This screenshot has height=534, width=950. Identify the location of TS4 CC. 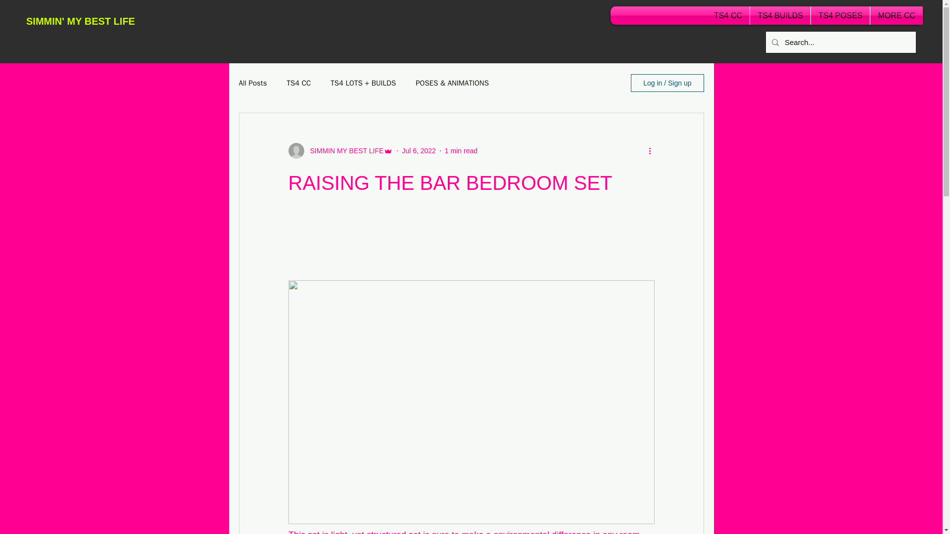
(728, 15).